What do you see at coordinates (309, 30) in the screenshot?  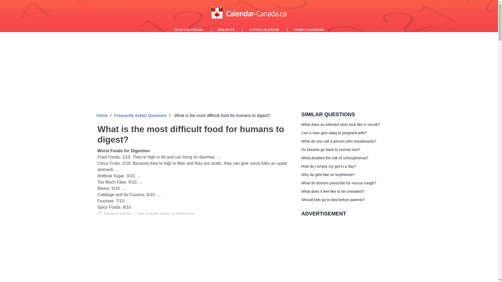 I see `MORE CALENDARS` at bounding box center [309, 30].